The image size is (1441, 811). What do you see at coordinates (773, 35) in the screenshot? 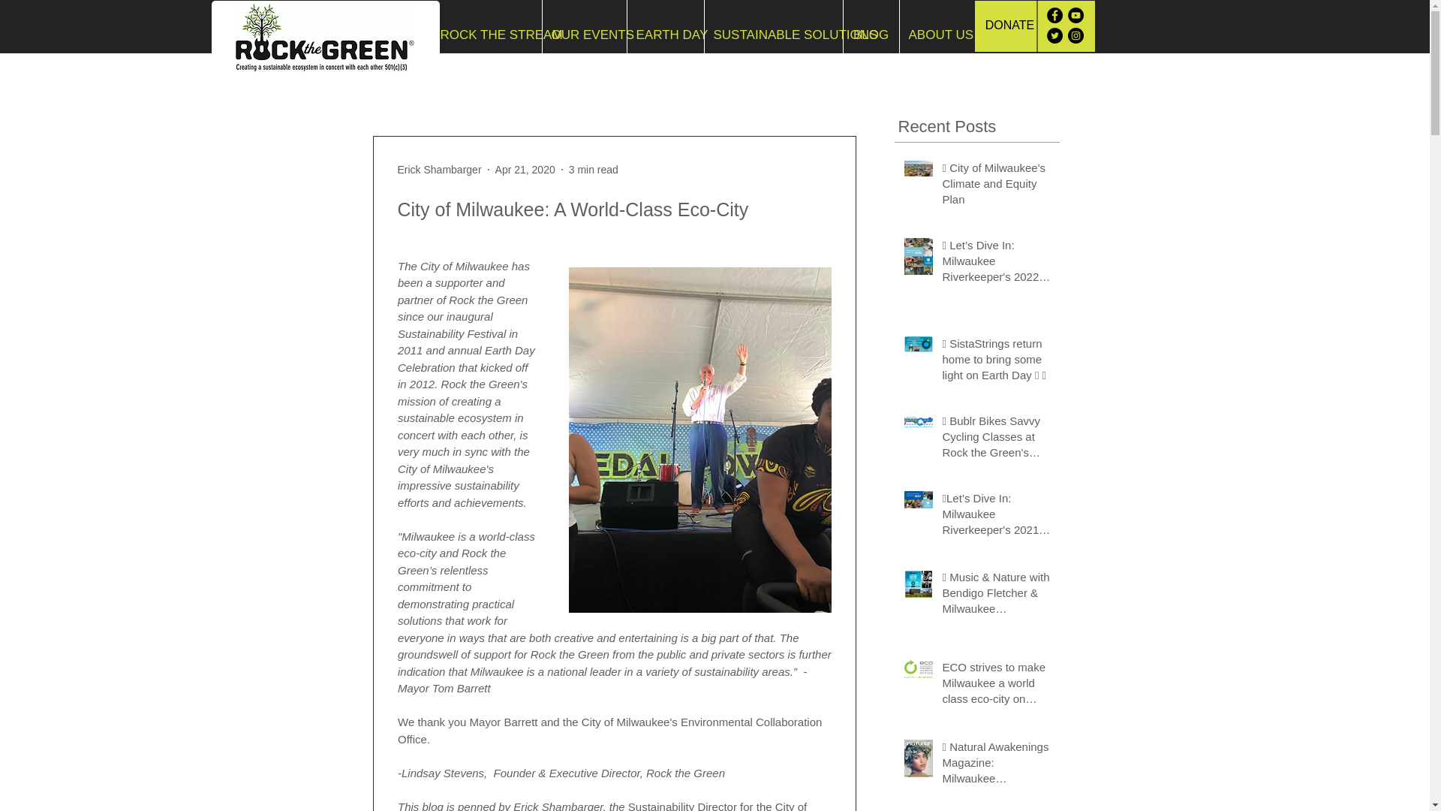
I see `SUSTAINABLE SOLUTIONS` at bounding box center [773, 35].